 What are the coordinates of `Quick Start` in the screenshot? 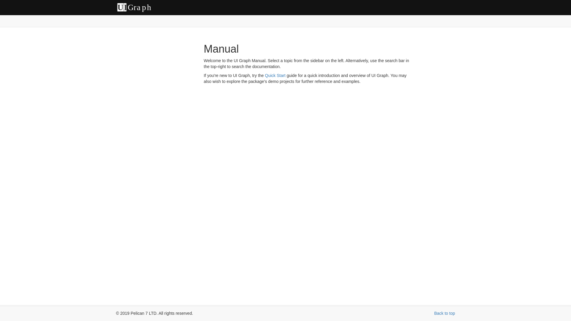 It's located at (136, 7).